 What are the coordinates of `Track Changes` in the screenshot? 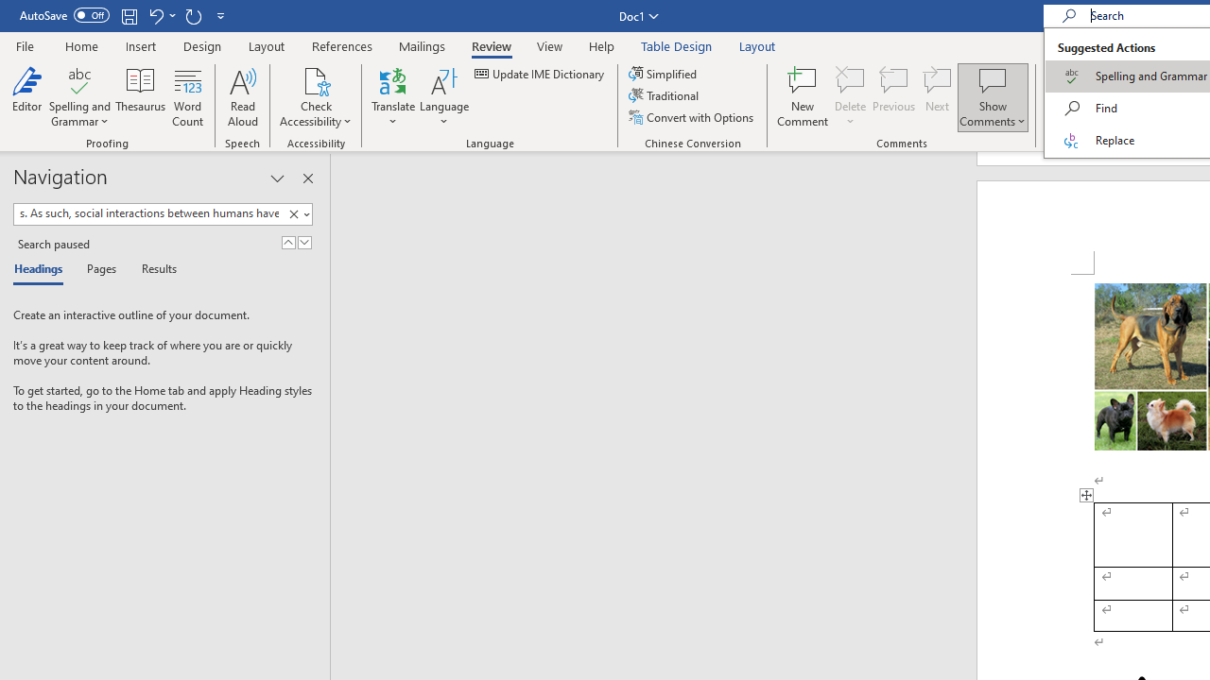 It's located at (1072, 96).